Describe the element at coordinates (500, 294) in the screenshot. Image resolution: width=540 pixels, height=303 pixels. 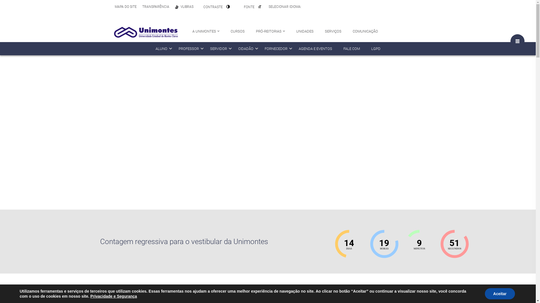
I see `Aceitar` at that location.